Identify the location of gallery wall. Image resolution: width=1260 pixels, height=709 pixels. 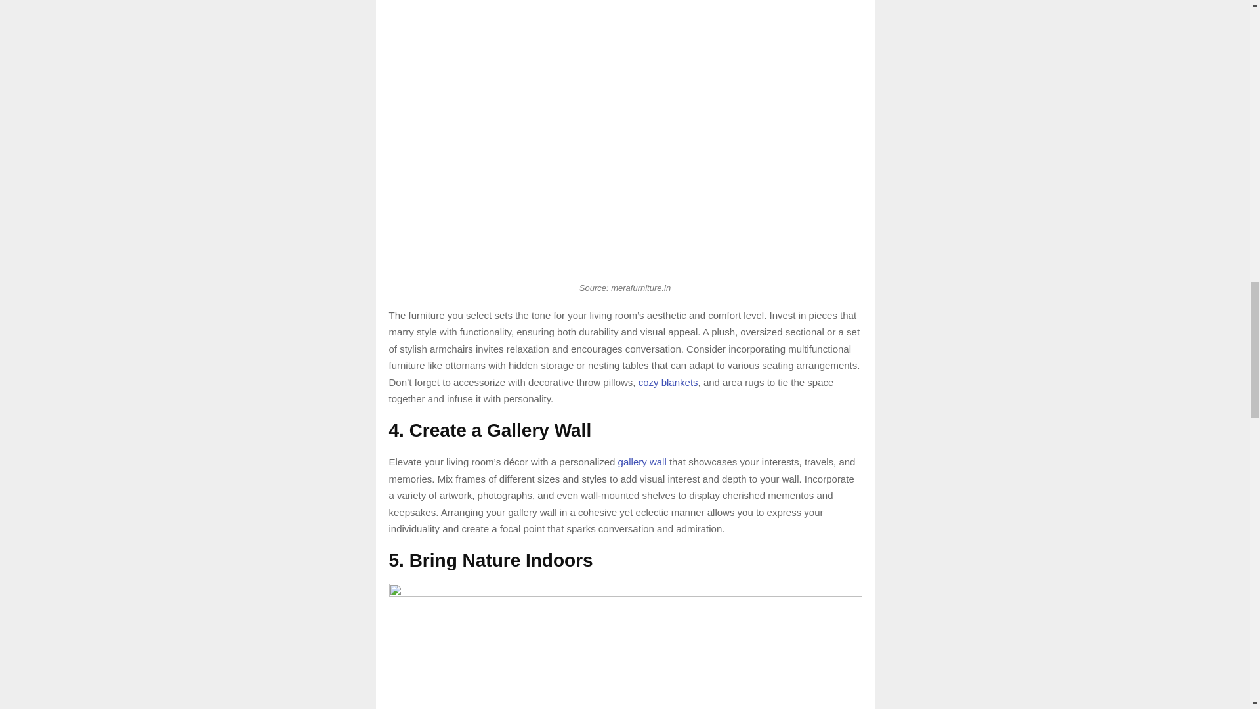
(642, 462).